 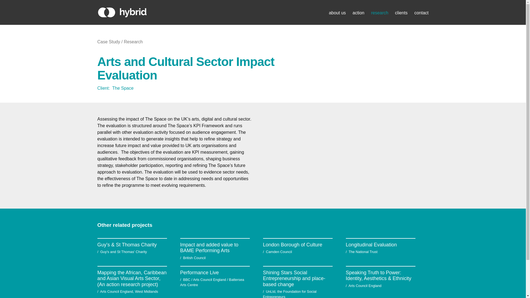 What do you see at coordinates (133, 41) in the screenshot?
I see `Research` at bounding box center [133, 41].